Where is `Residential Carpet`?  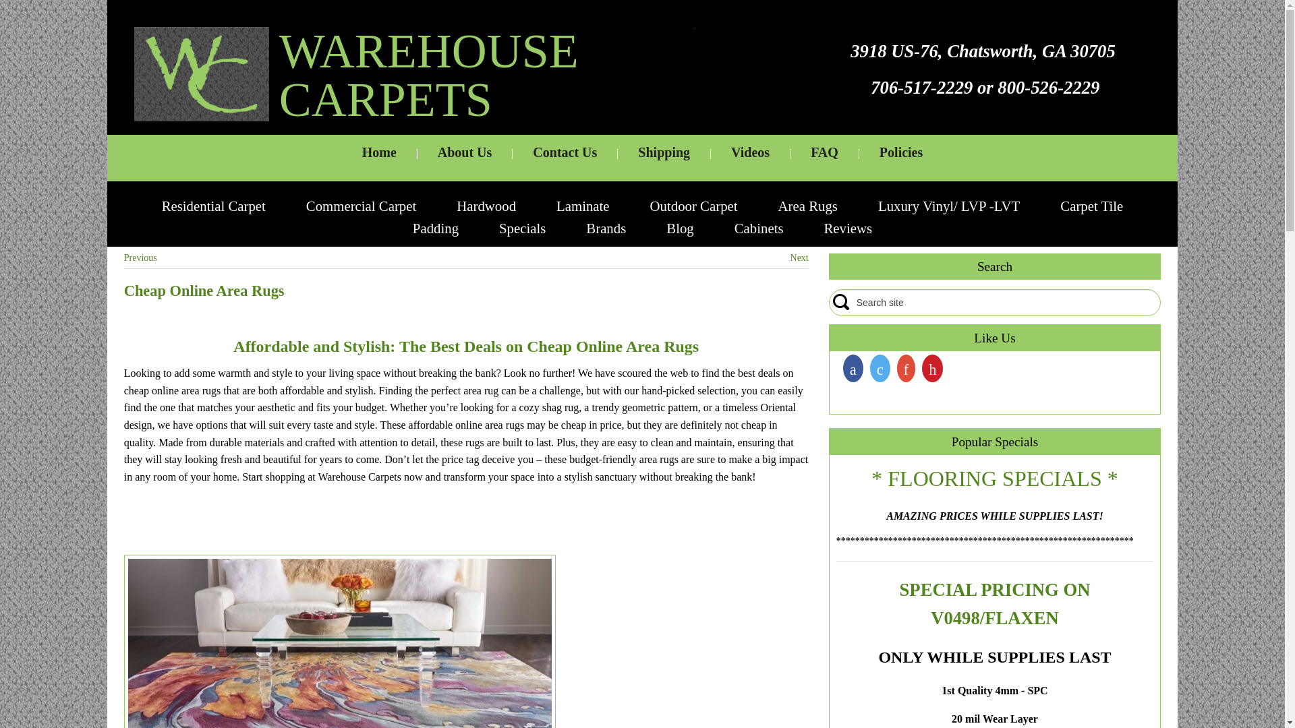
Residential Carpet is located at coordinates (213, 206).